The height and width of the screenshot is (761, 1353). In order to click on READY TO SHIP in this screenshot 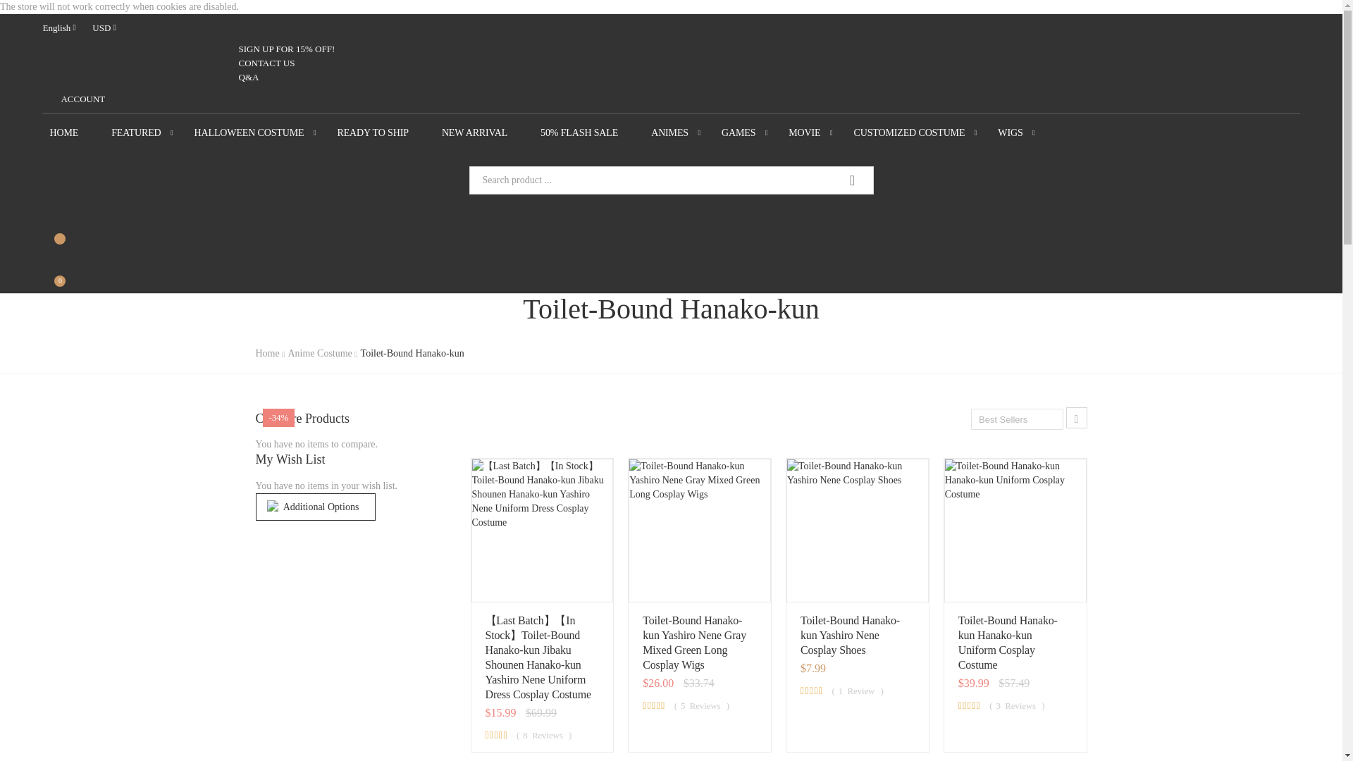, I will do `click(382, 133)`.